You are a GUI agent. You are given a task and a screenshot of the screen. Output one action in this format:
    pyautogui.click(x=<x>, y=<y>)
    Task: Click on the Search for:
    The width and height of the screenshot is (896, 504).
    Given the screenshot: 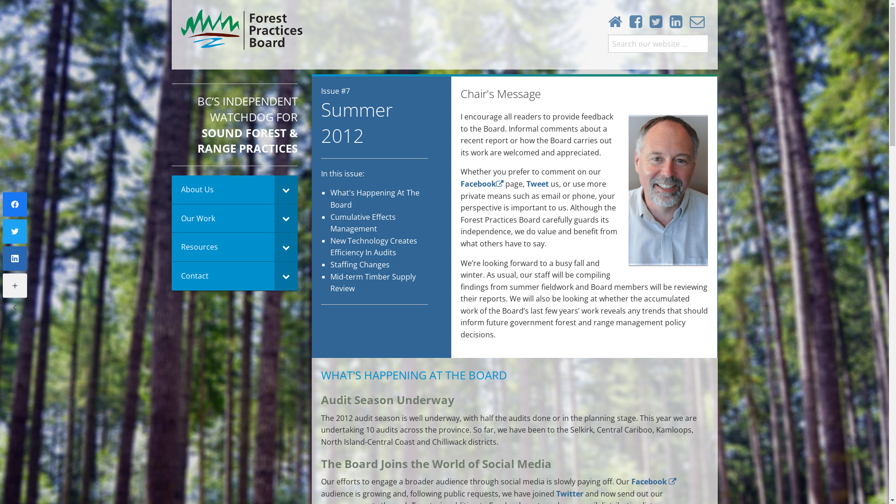 What is the action you would take?
    pyautogui.click(x=658, y=44)
    